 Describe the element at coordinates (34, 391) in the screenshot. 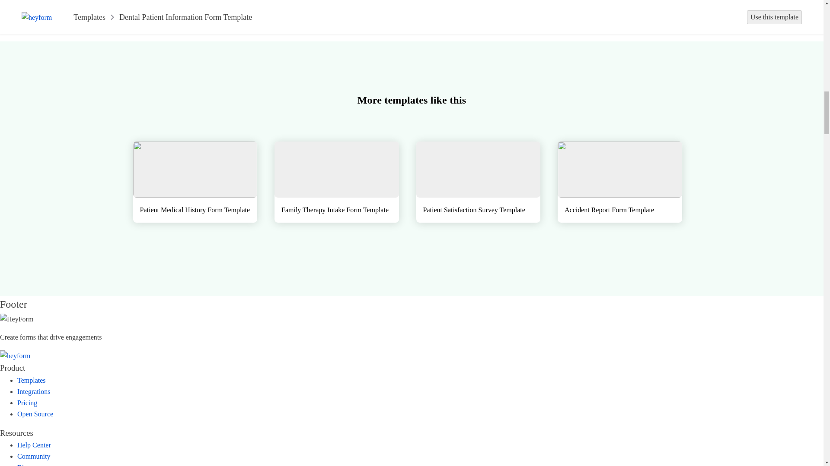

I see `Integrations` at that location.